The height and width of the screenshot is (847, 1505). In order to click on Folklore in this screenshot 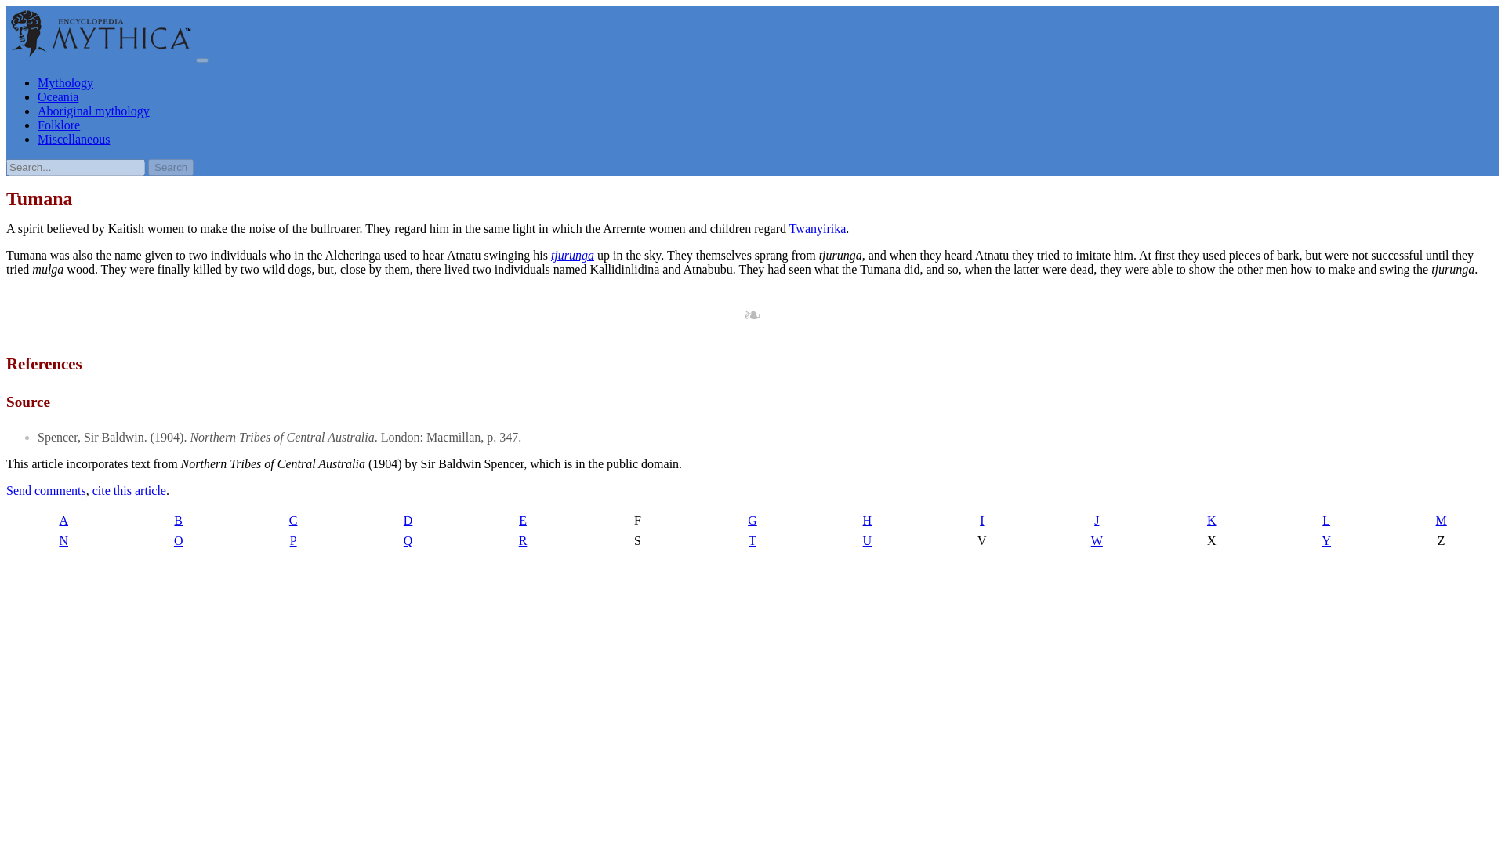, I will do `click(58, 125)`.